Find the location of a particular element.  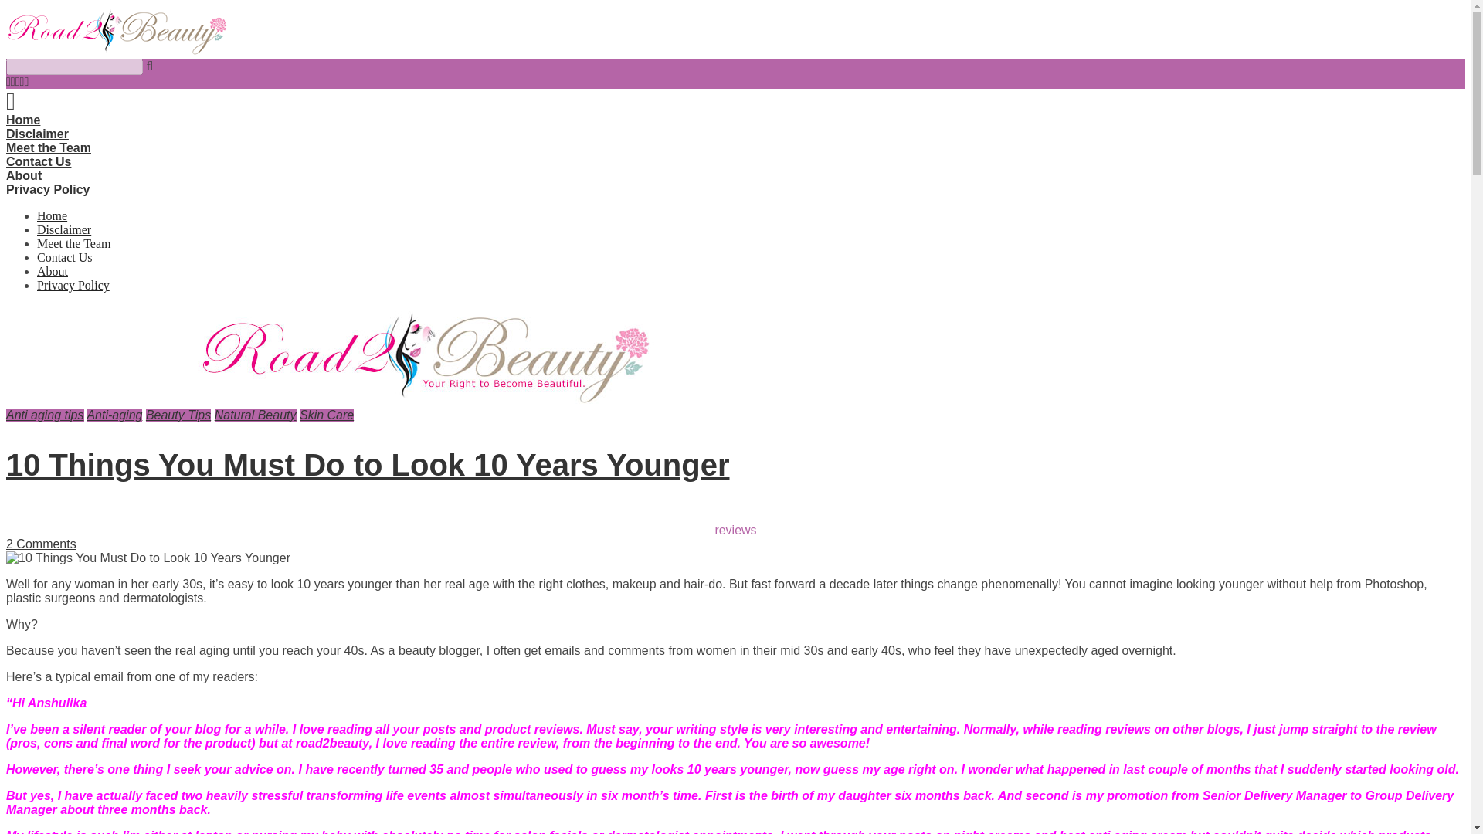

Contact Us is located at coordinates (65, 258).